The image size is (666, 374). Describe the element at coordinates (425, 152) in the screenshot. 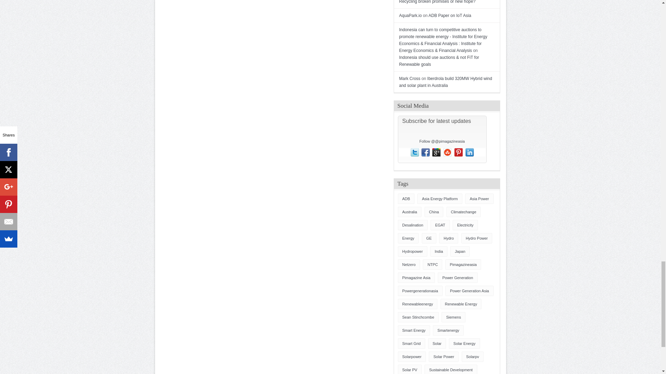

I see `Visit the Pimagazine Asia Facebook Page` at that location.